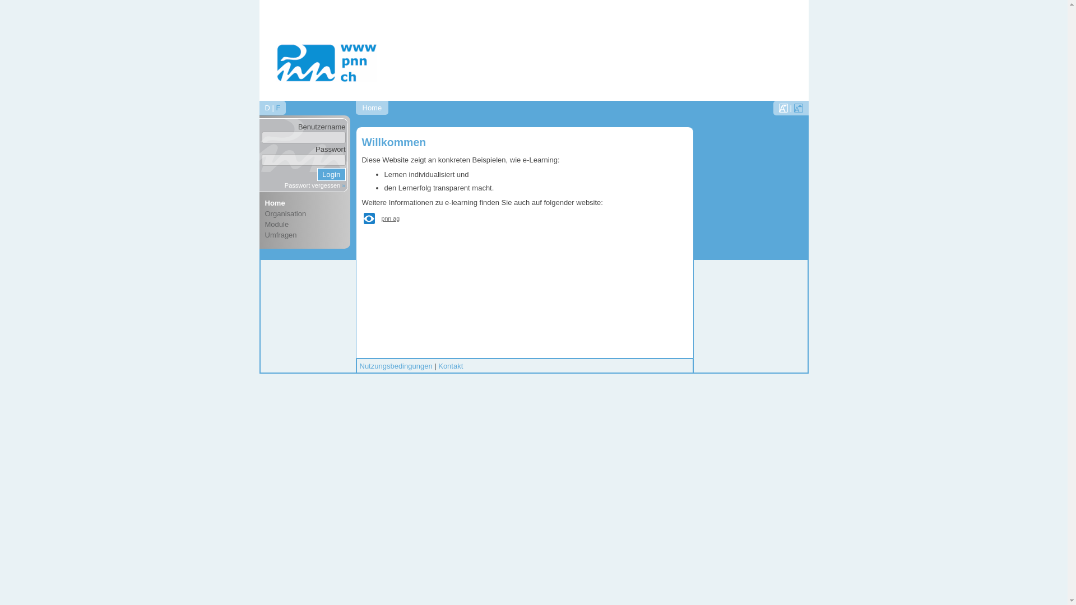  What do you see at coordinates (306, 203) in the screenshot?
I see `Home` at bounding box center [306, 203].